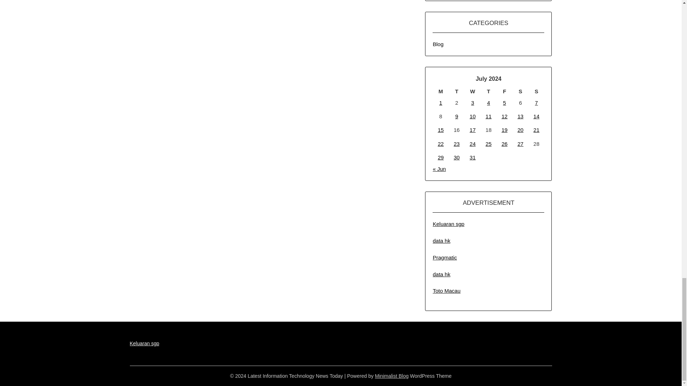  What do you see at coordinates (440, 91) in the screenshot?
I see `Monday` at bounding box center [440, 91].